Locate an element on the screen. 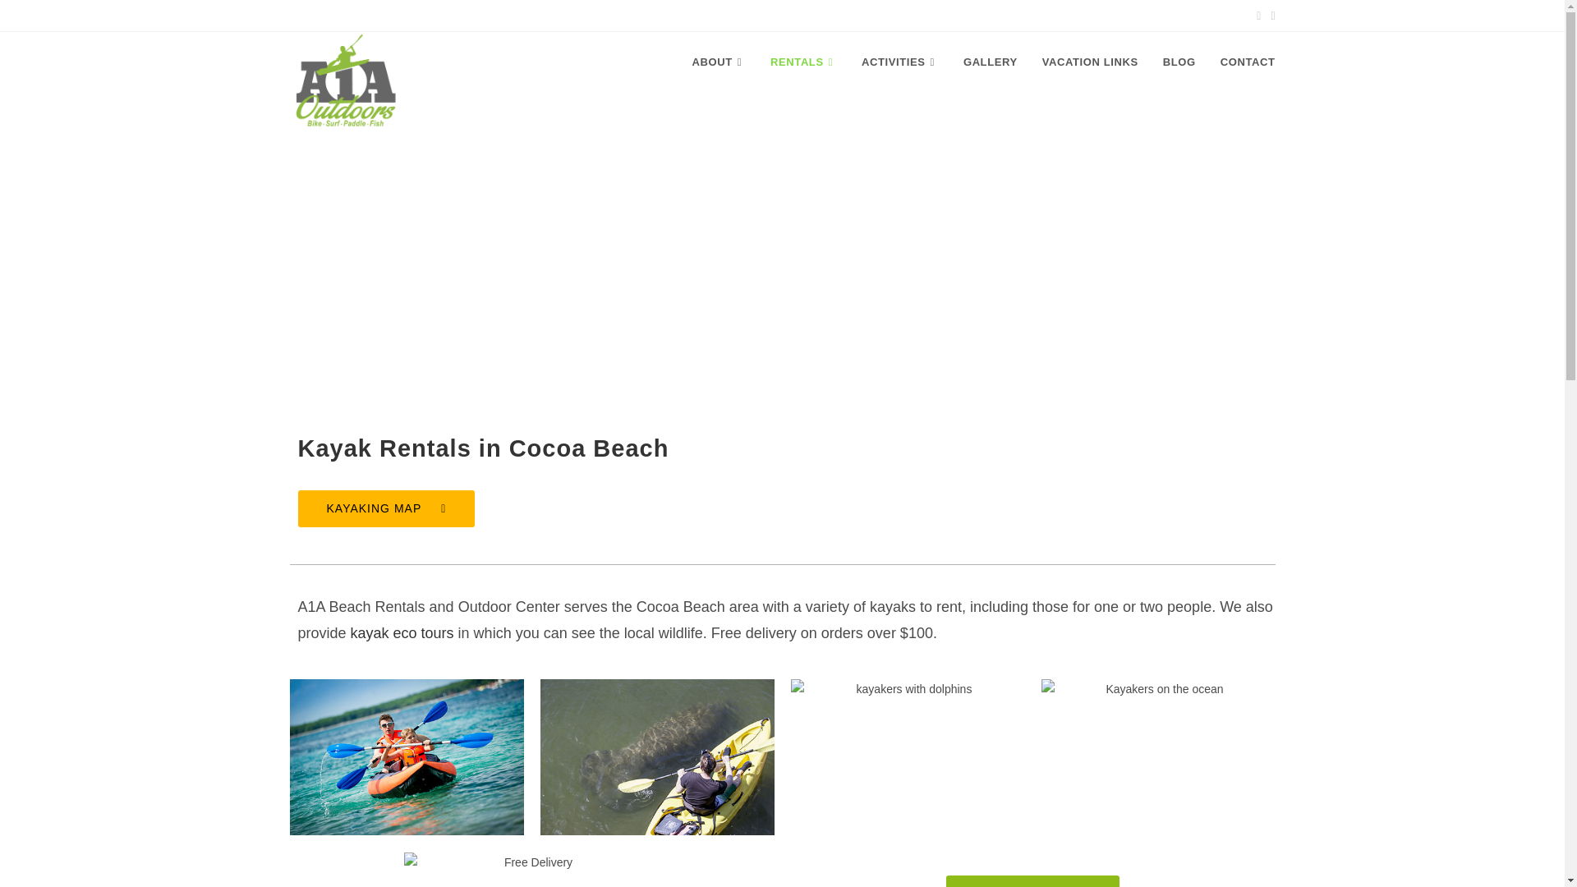 Image resolution: width=1577 pixels, height=887 pixels. RENTALS is located at coordinates (803, 62).